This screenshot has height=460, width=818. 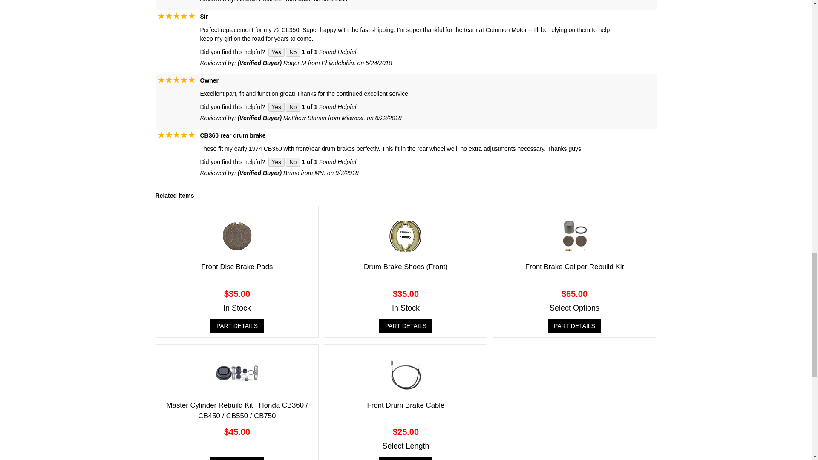 What do you see at coordinates (276, 52) in the screenshot?
I see `Yes` at bounding box center [276, 52].